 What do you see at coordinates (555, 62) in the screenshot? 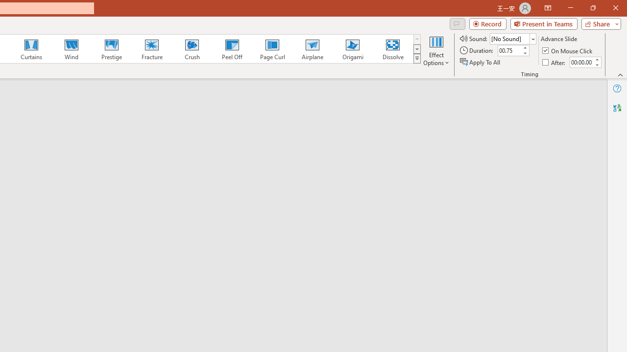
I see `After` at bounding box center [555, 62].